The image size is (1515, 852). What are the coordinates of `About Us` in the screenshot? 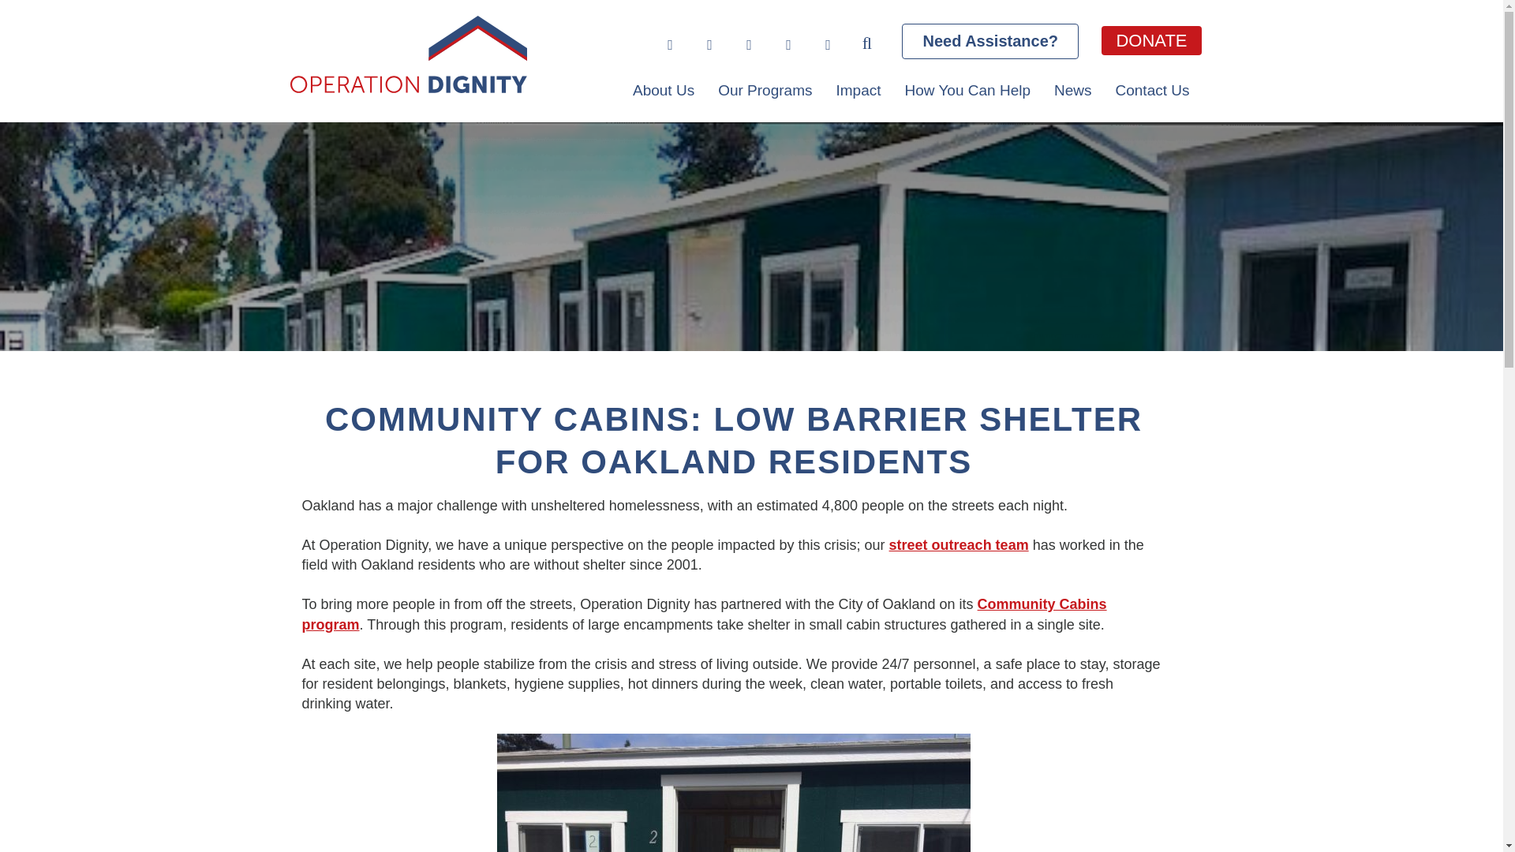 It's located at (663, 90).